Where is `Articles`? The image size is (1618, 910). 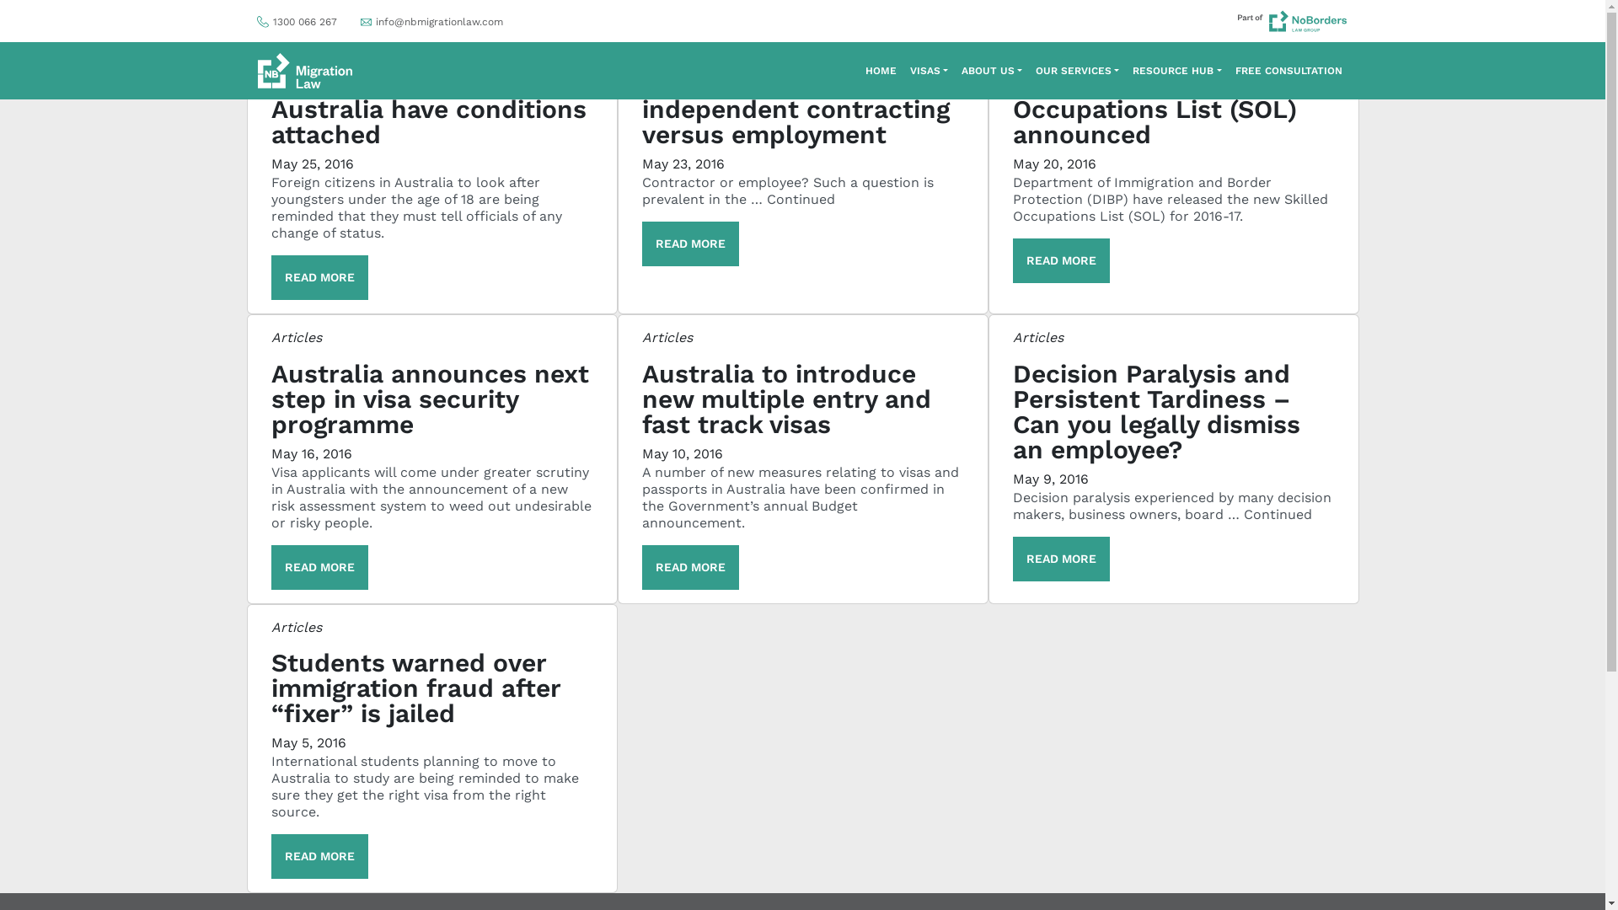
Articles is located at coordinates (667, 49).